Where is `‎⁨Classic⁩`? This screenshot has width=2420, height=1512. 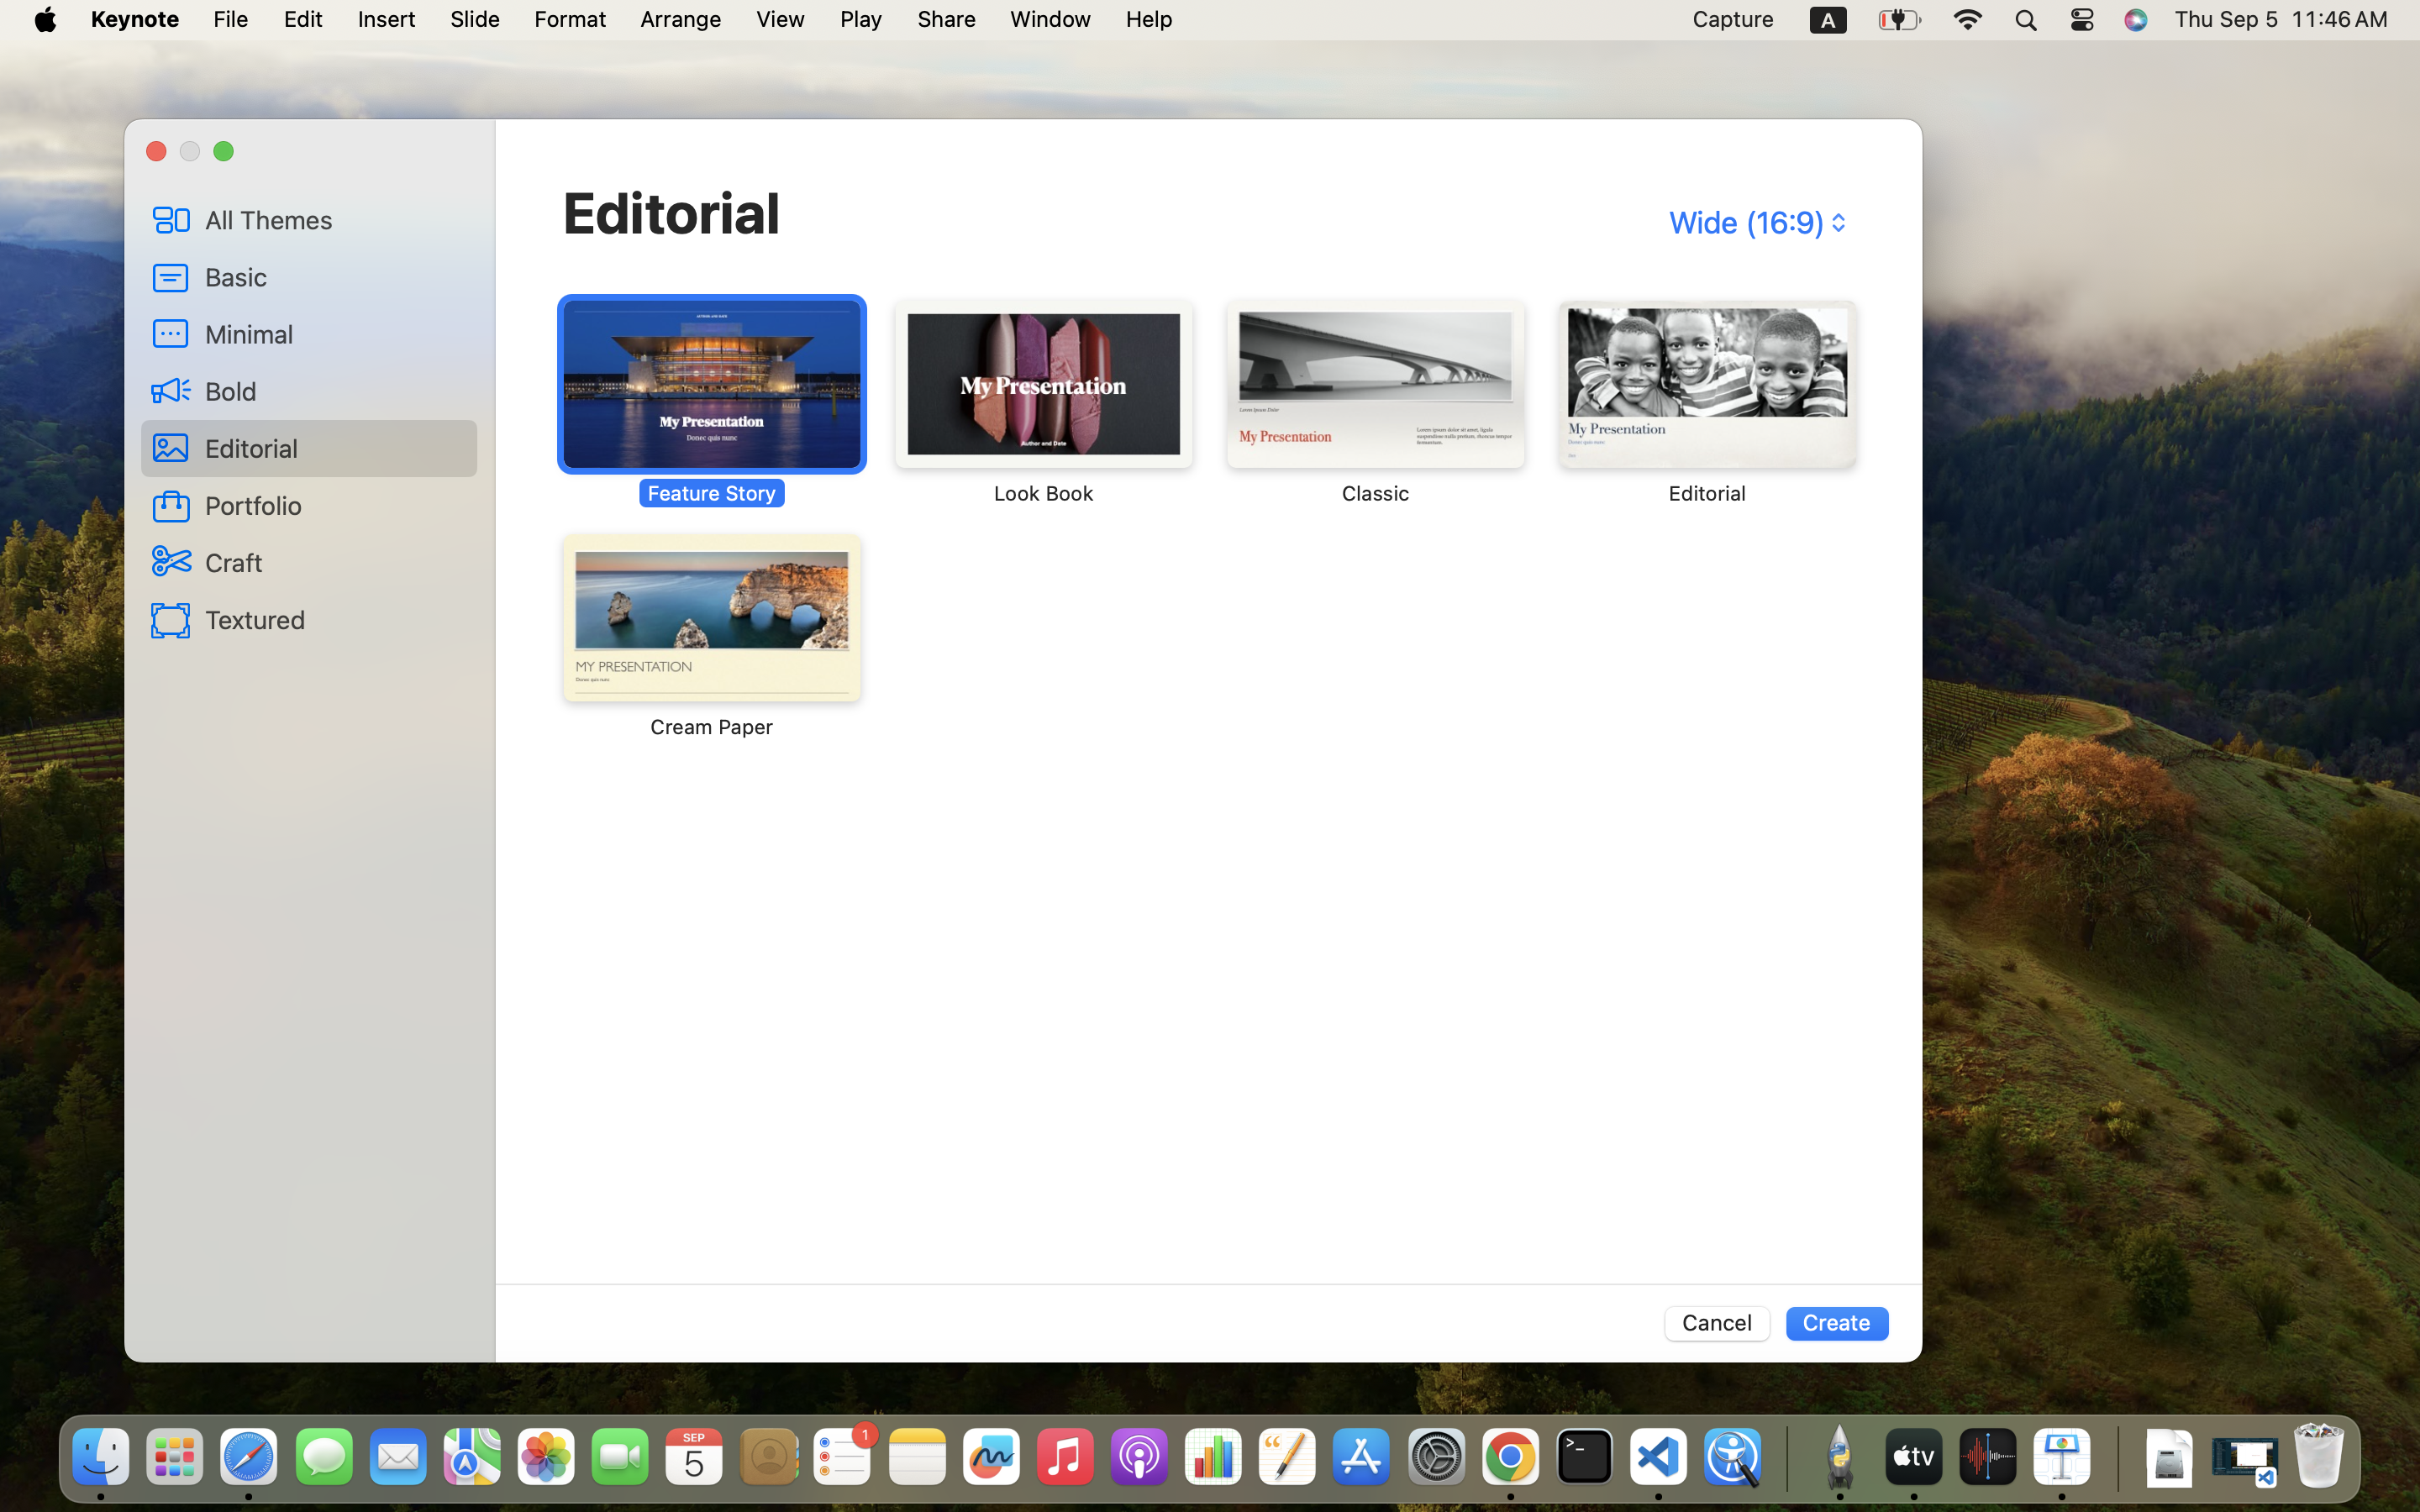
‎⁨Classic⁩ is located at coordinates (1376, 403).